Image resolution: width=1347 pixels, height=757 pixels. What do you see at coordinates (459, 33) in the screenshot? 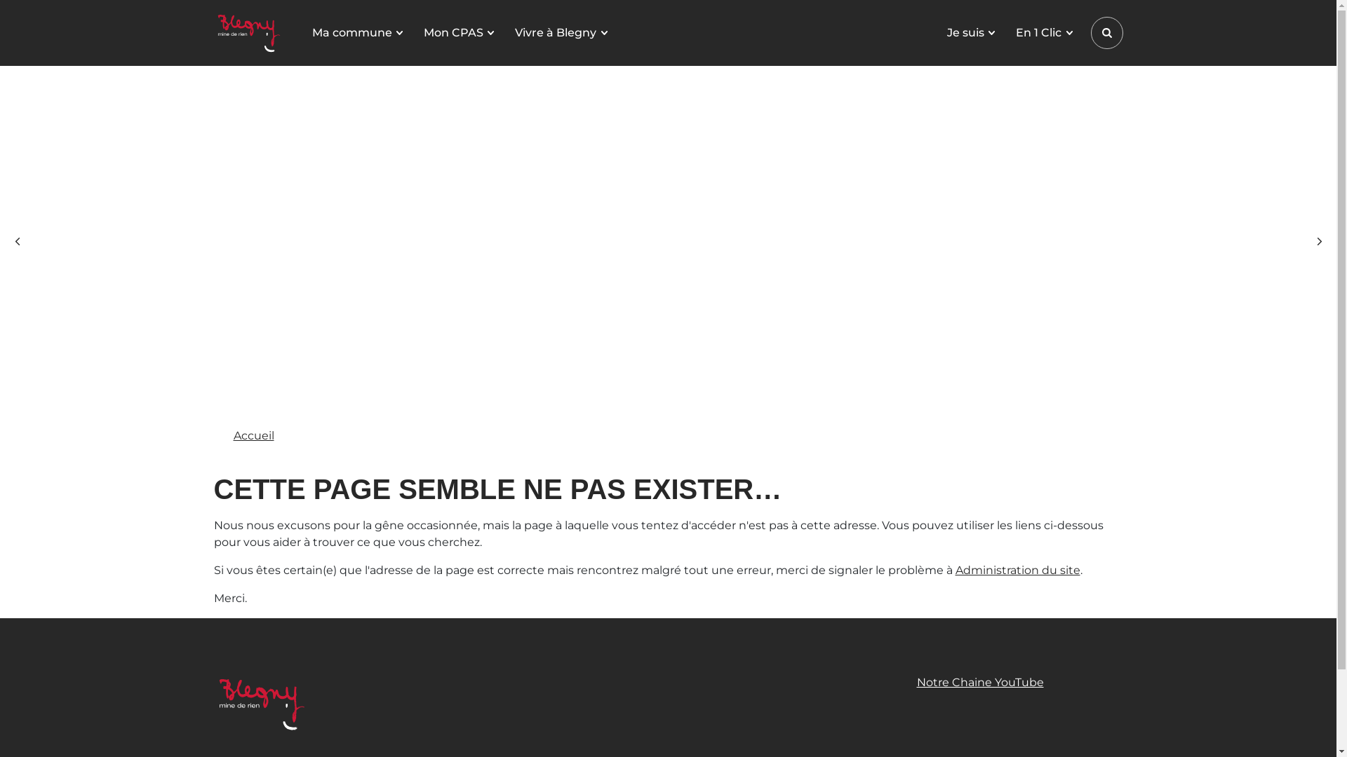
I see `Mon CPAS` at bounding box center [459, 33].